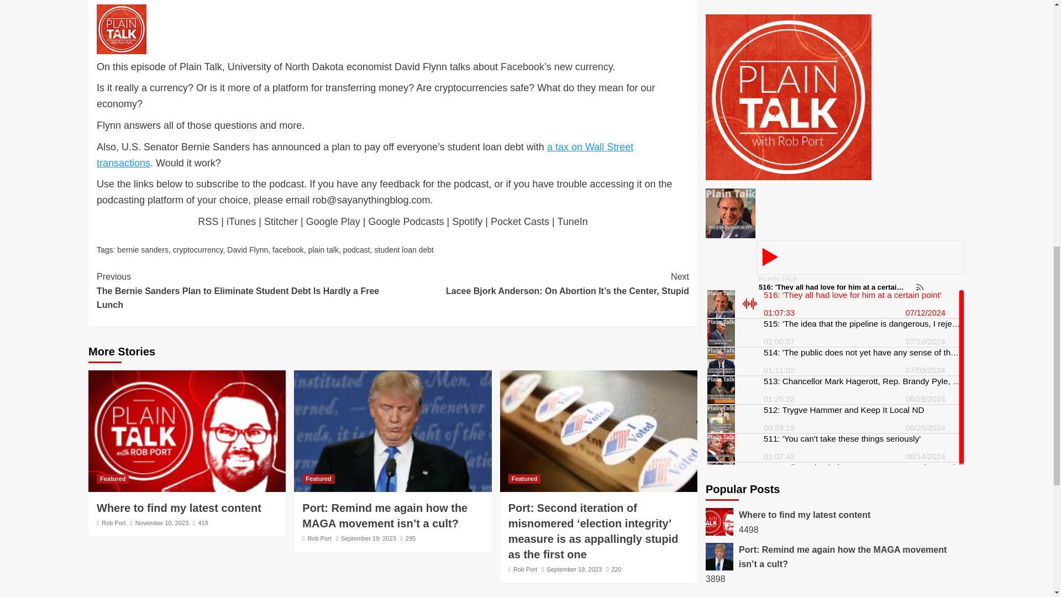 The height and width of the screenshot is (597, 1061). What do you see at coordinates (406, 221) in the screenshot?
I see `Google Podcasts` at bounding box center [406, 221].